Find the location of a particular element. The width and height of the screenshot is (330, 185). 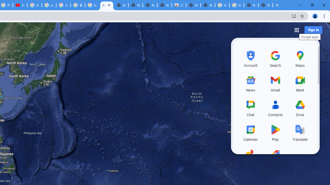

Chrome Web Store is located at coordinates (179, 5).